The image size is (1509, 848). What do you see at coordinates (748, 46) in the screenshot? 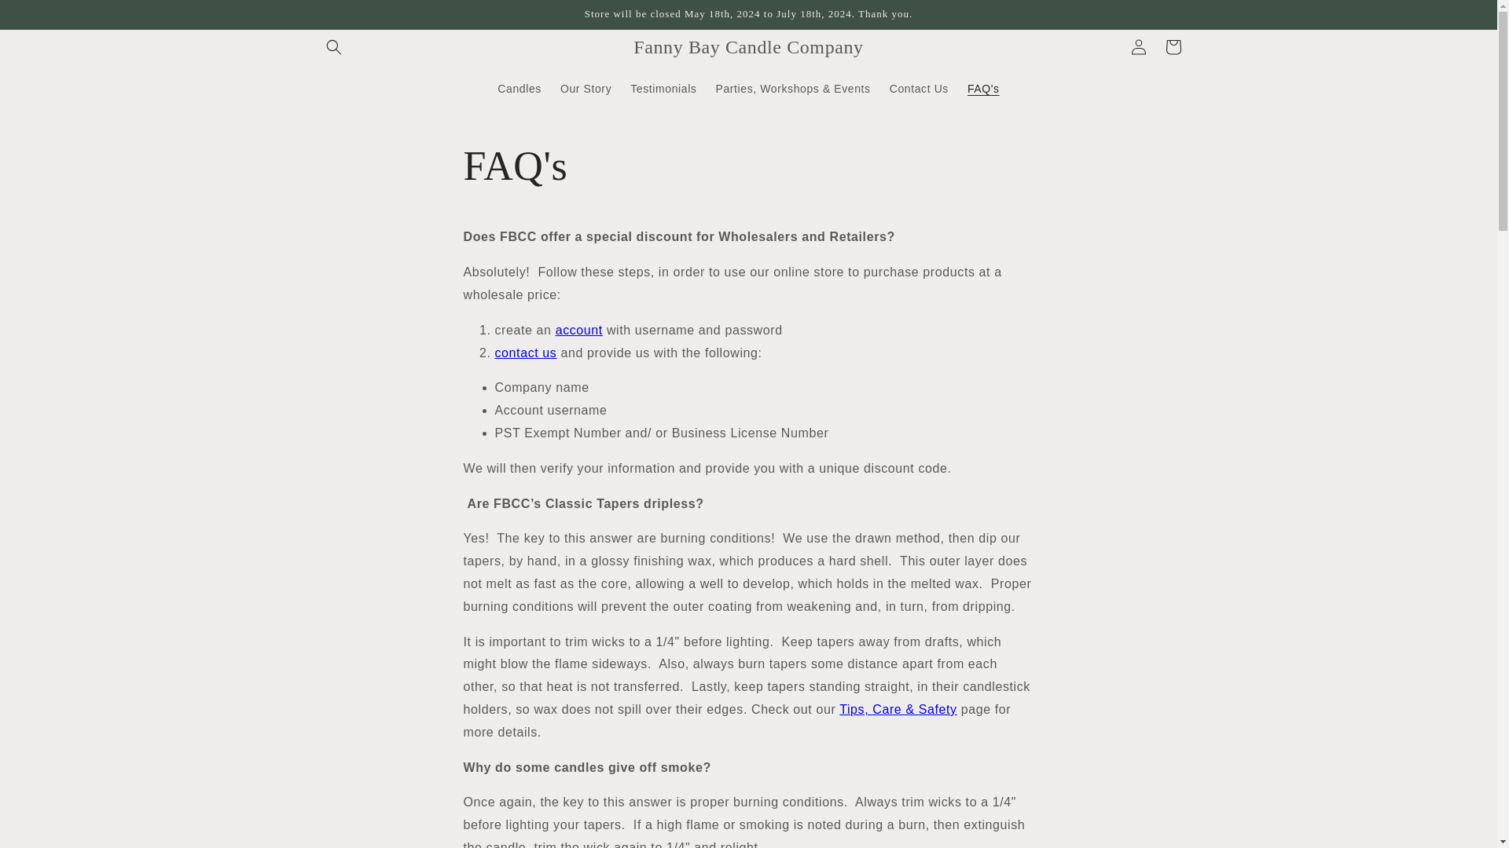
I see `Fanny Bay Candle Company` at bounding box center [748, 46].